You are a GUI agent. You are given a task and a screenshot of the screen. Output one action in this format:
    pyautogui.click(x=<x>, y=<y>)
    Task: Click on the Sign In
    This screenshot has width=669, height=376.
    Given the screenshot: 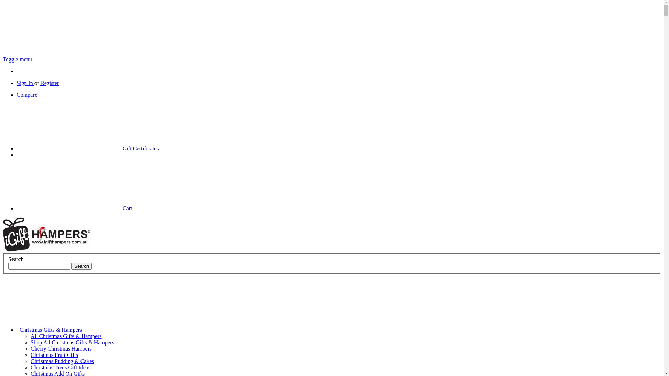 What is the action you would take?
    pyautogui.click(x=26, y=83)
    